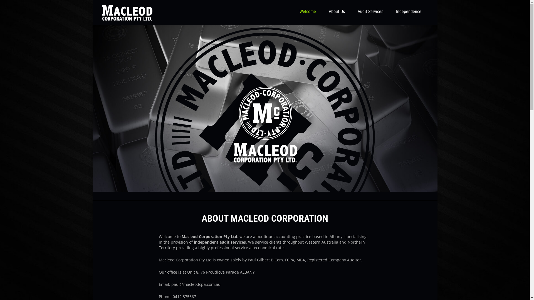 The height and width of the screenshot is (300, 534). I want to click on Macleod Corporation Pty Ltd Independent Auditors, so click(127, 13).